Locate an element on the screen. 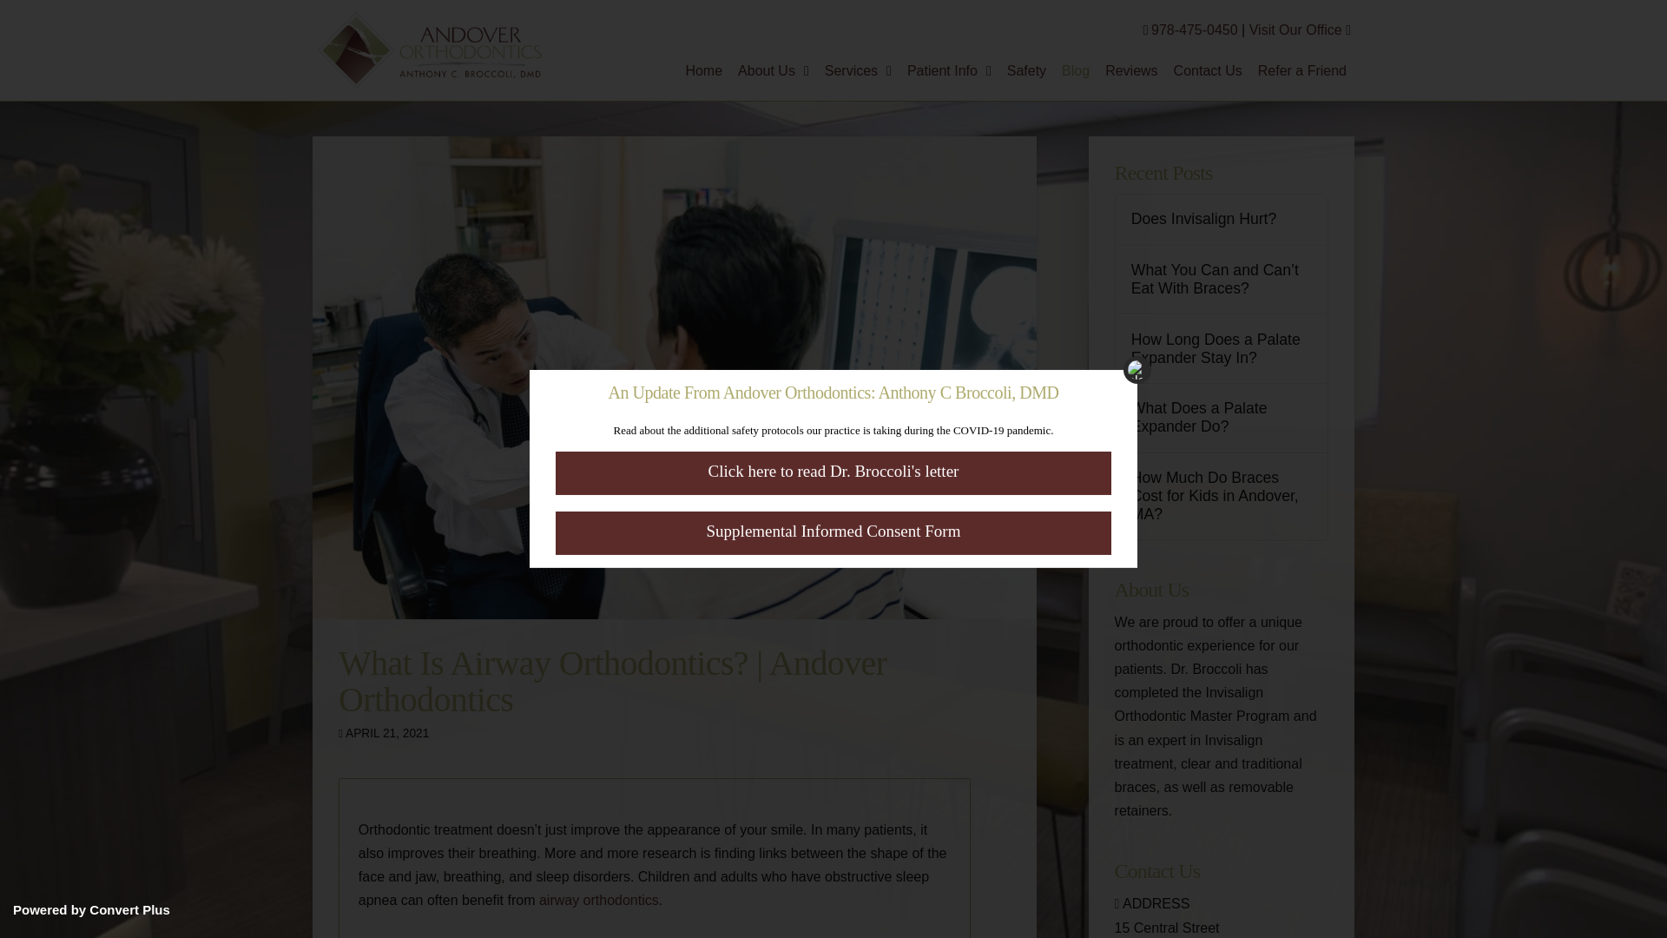 The image size is (1667, 938). Blog is located at coordinates (1075, 80).